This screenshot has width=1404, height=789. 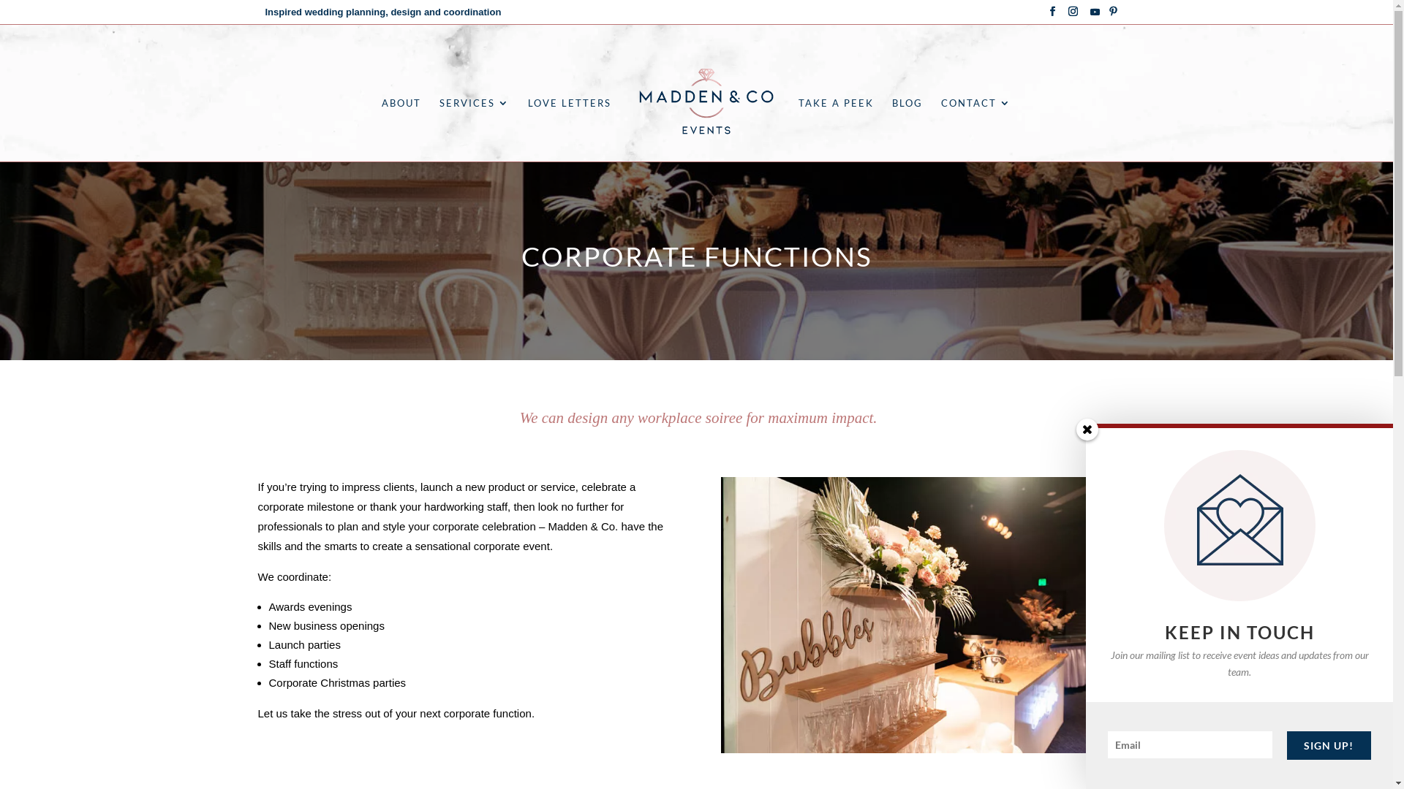 What do you see at coordinates (570, 130) in the screenshot?
I see `LOVE LETTERS` at bounding box center [570, 130].